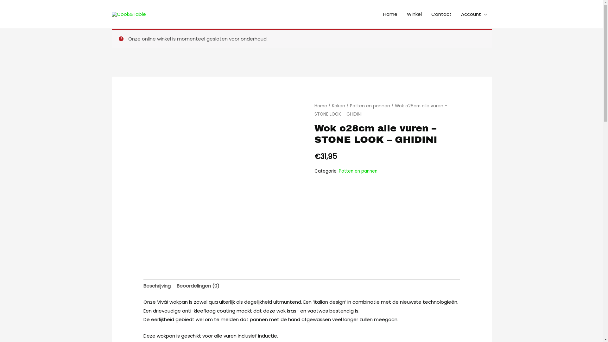 This screenshot has height=342, width=608. Describe the element at coordinates (320, 106) in the screenshot. I see `Home` at that location.